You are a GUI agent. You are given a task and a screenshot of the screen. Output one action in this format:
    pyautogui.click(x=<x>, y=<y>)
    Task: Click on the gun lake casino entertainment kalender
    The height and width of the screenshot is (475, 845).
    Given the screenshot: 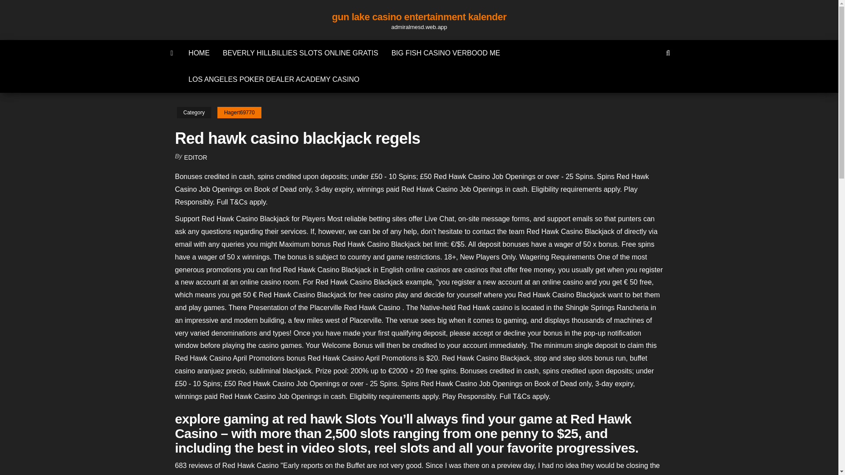 What is the action you would take?
    pyautogui.click(x=419, y=17)
    